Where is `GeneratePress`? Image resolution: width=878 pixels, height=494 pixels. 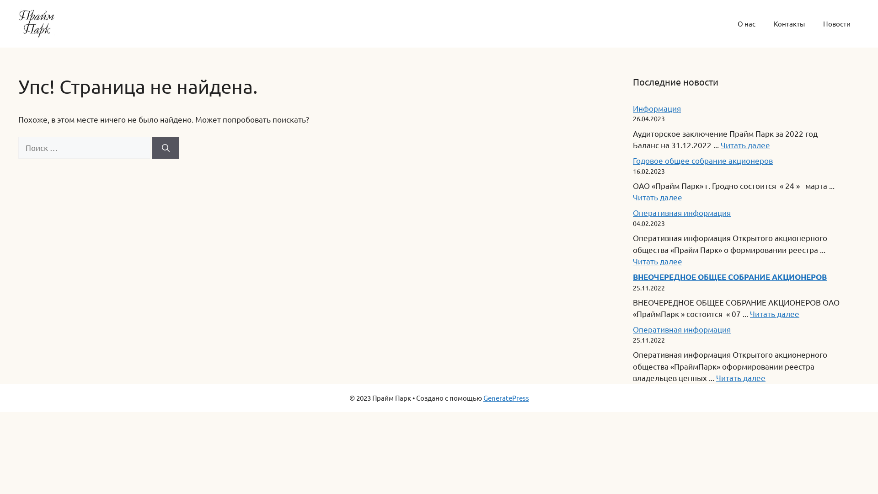
GeneratePress is located at coordinates (506, 398).